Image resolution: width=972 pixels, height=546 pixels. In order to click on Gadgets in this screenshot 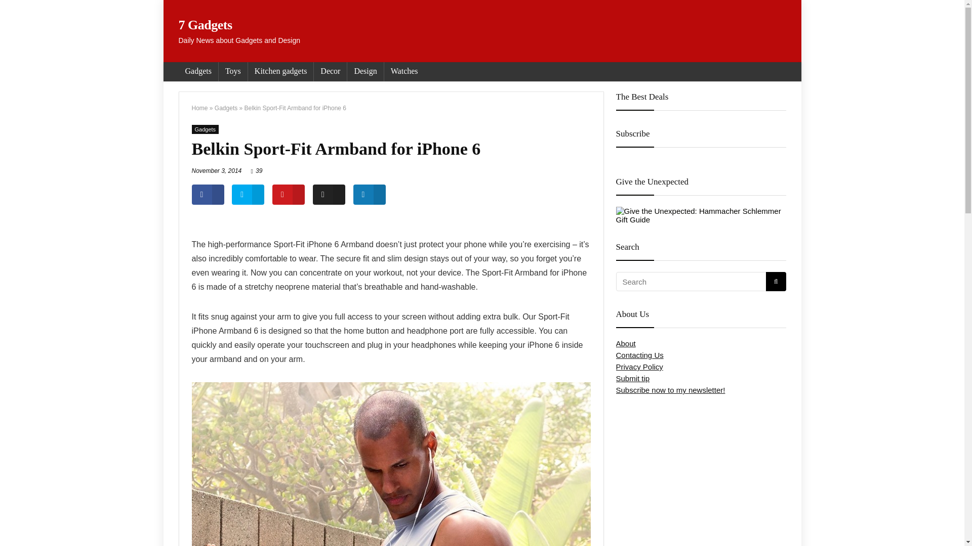, I will do `click(226, 108)`.